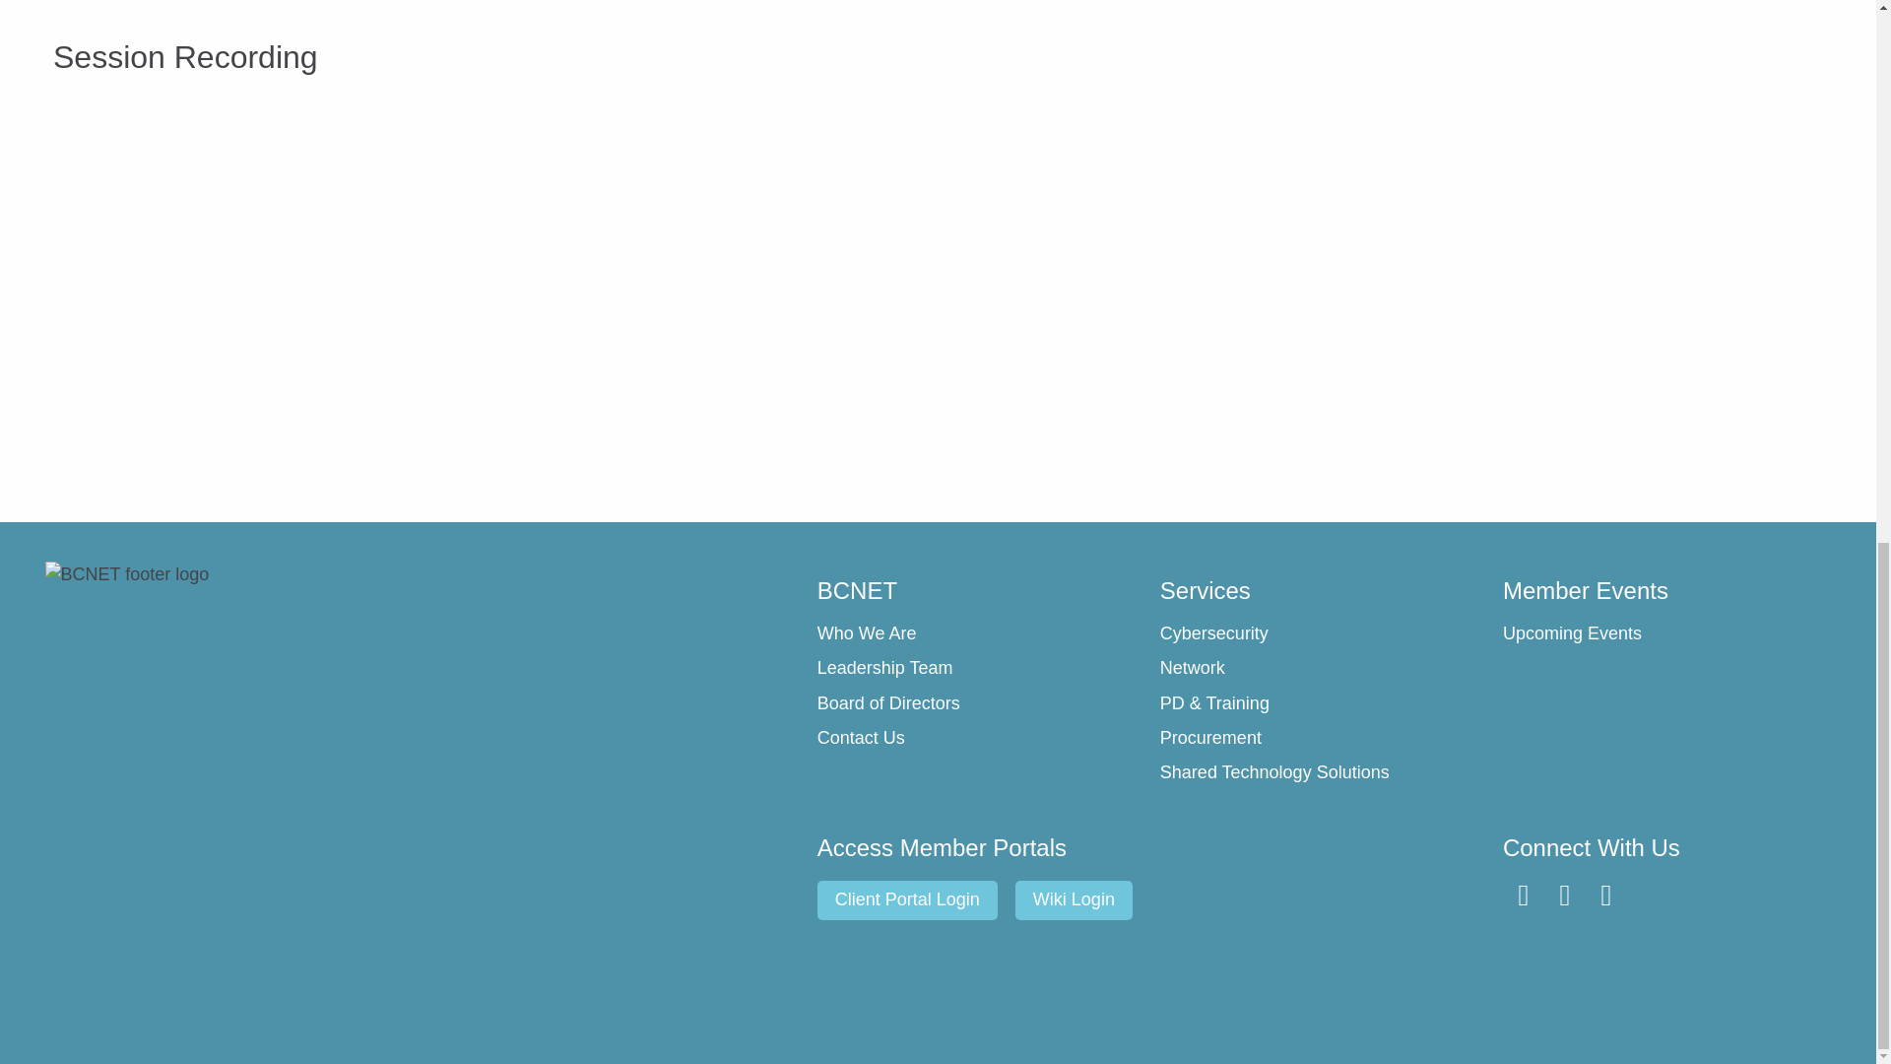 The image size is (1891, 1064). I want to click on Contact Us, so click(978, 739).